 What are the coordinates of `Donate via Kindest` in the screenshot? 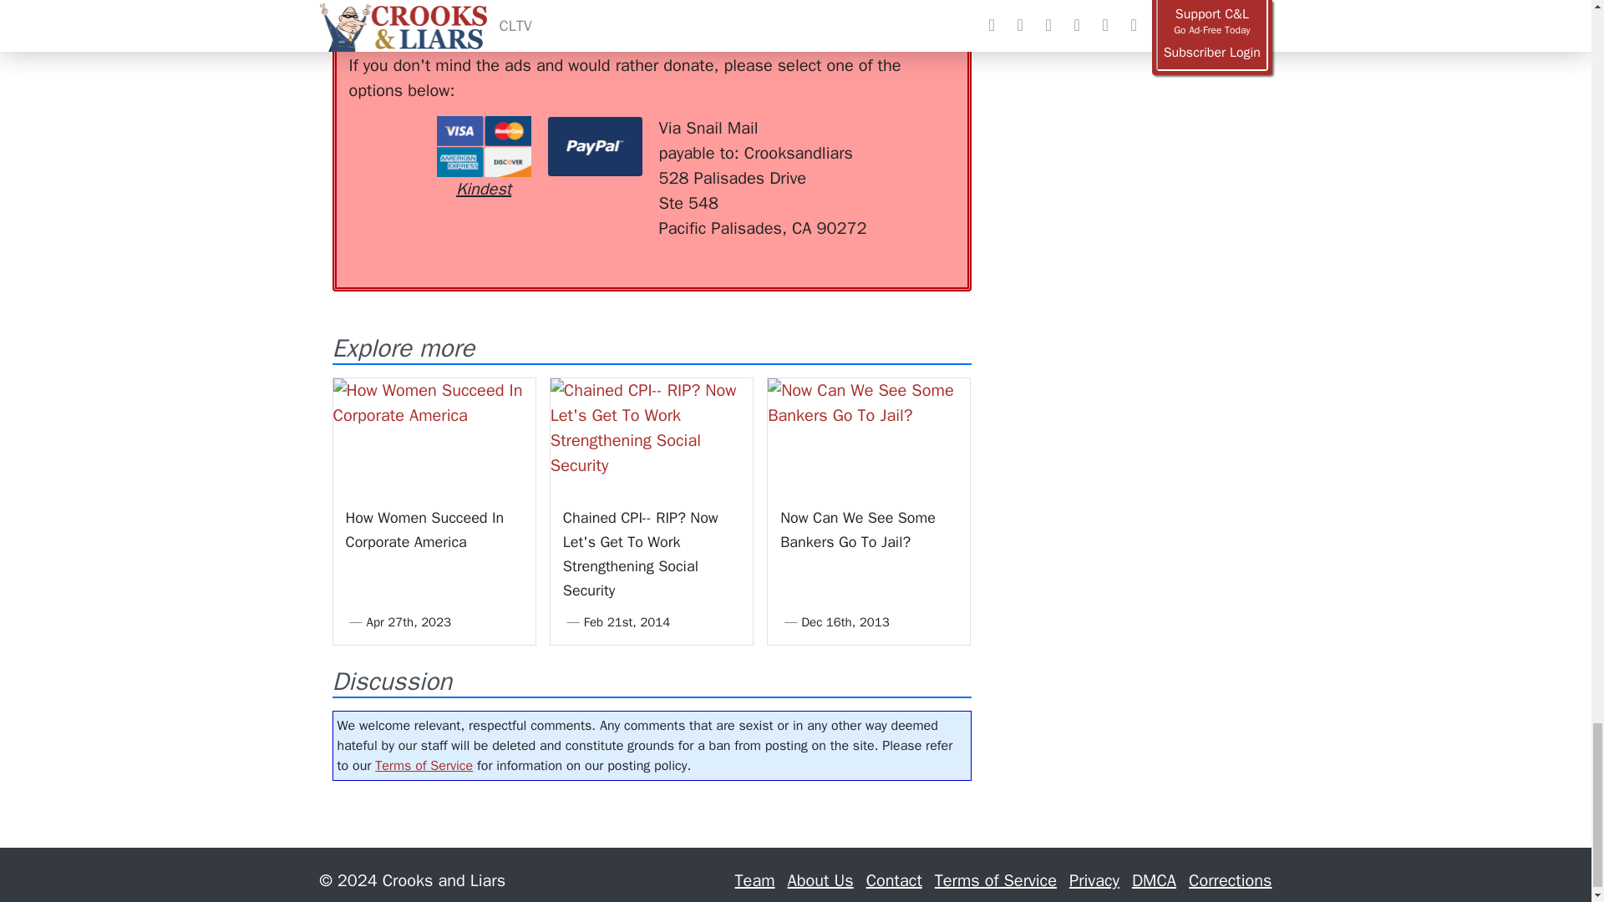 It's located at (483, 159).